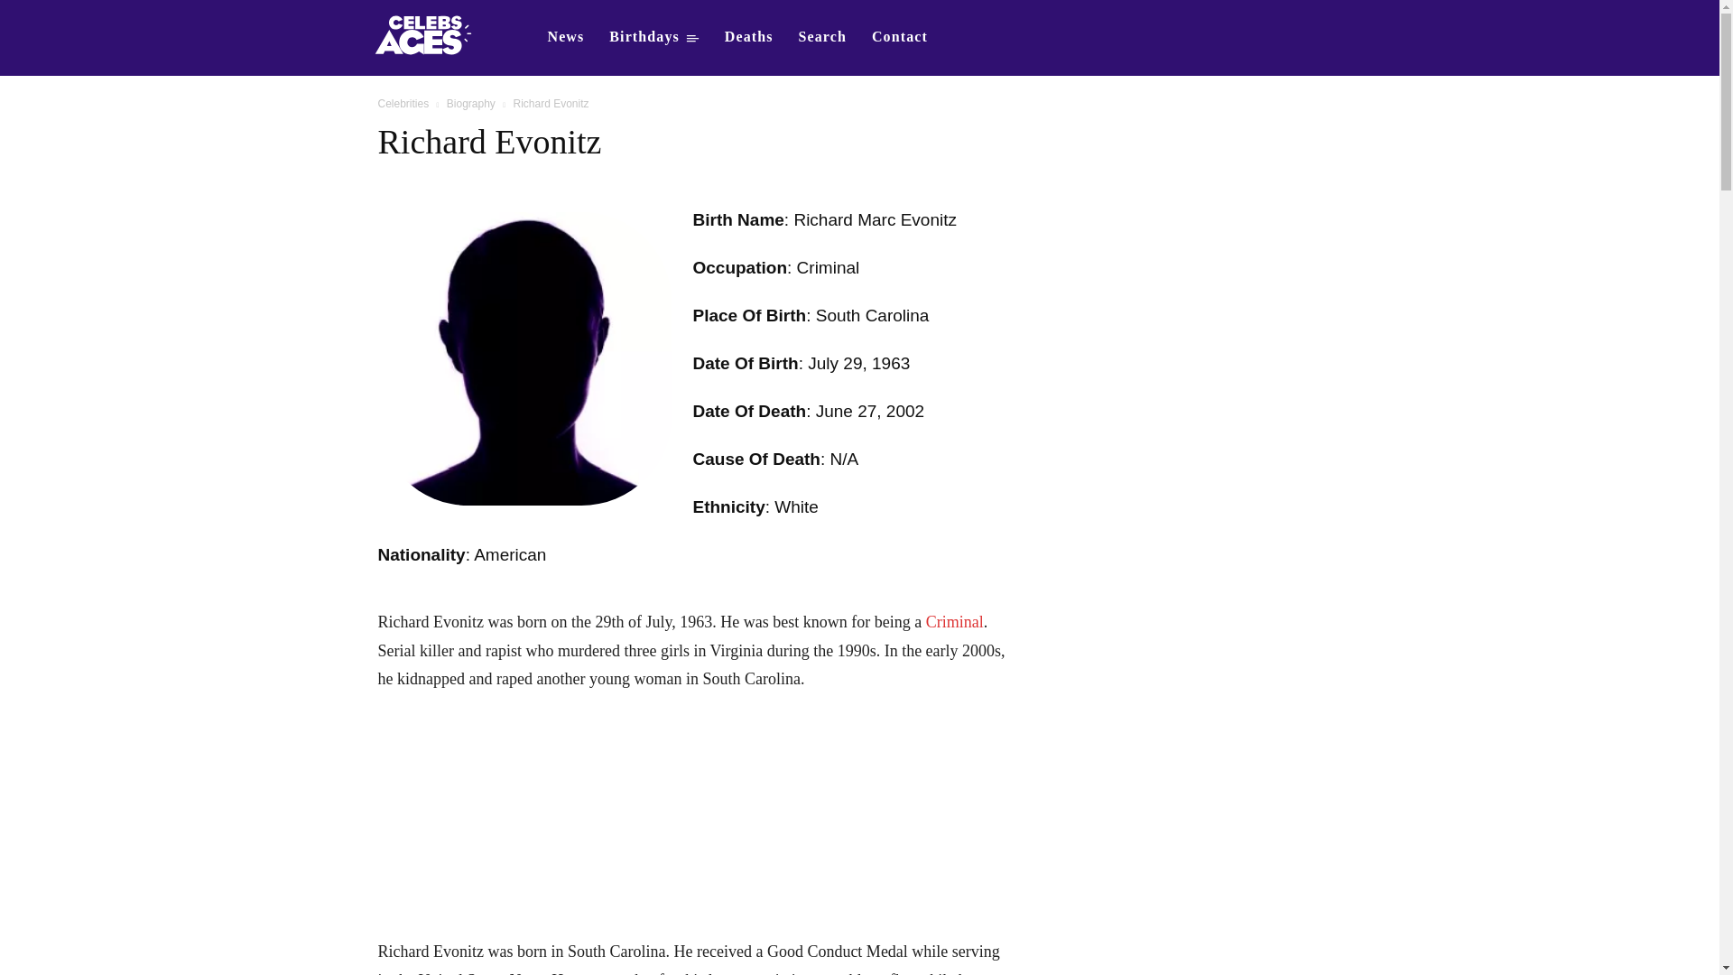 The width and height of the screenshot is (1733, 975). I want to click on Criminal, so click(955, 621).